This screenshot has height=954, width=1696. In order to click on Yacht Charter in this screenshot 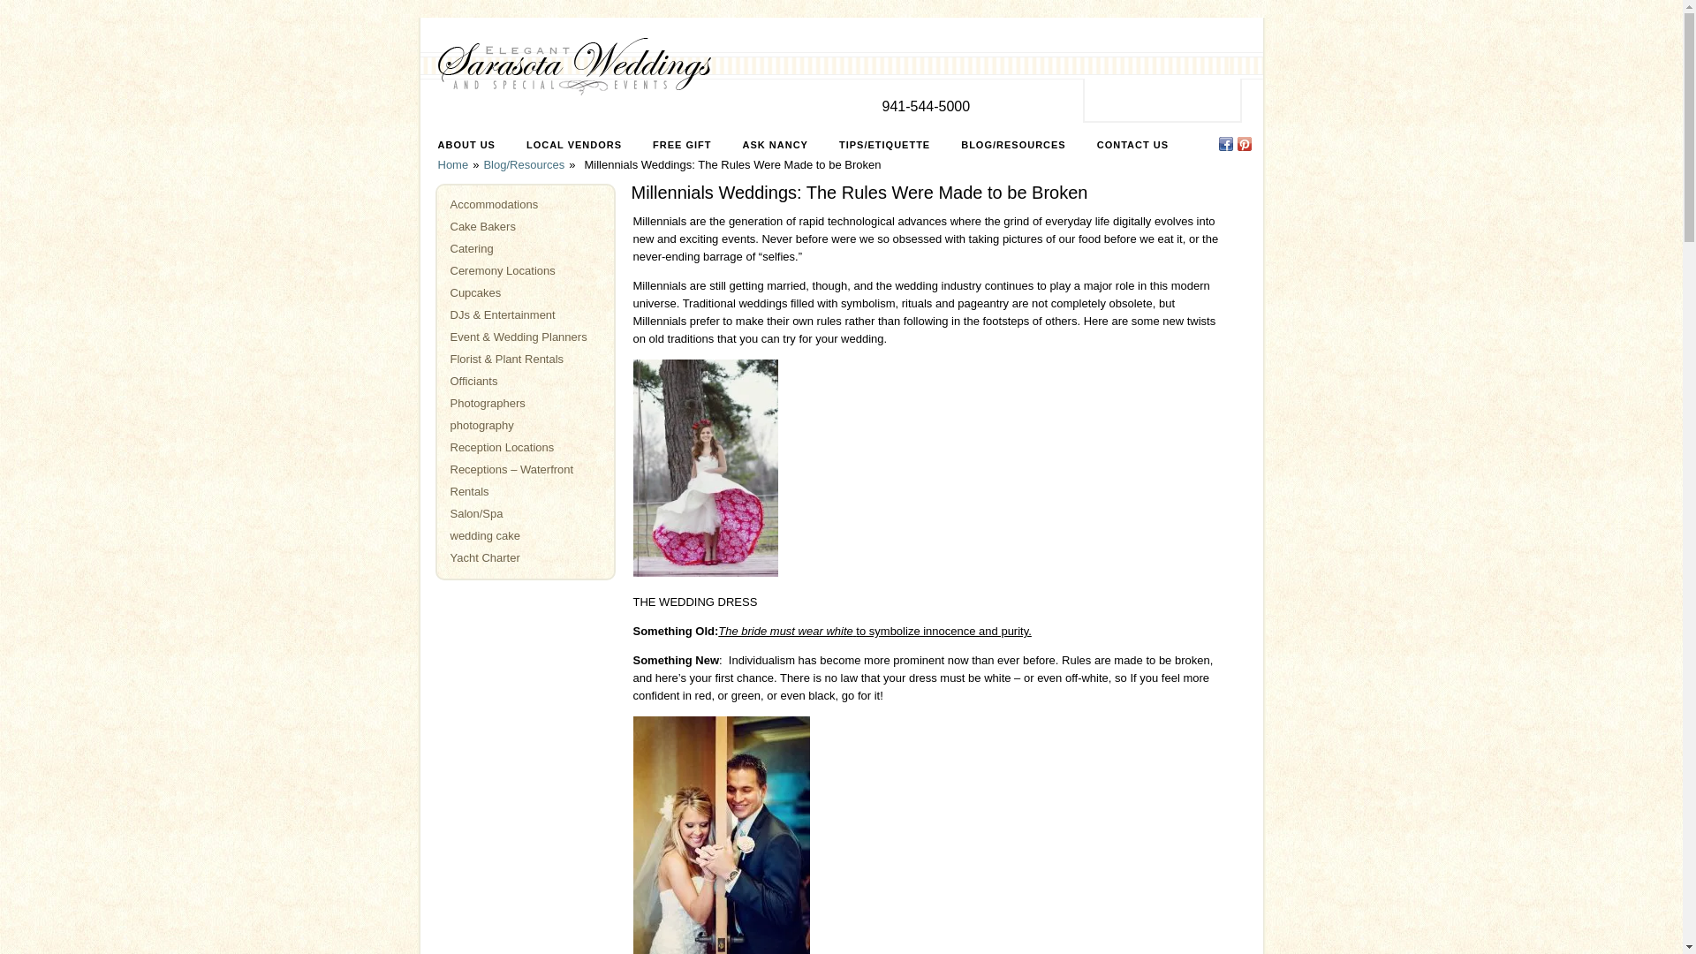, I will do `click(486, 558)`.